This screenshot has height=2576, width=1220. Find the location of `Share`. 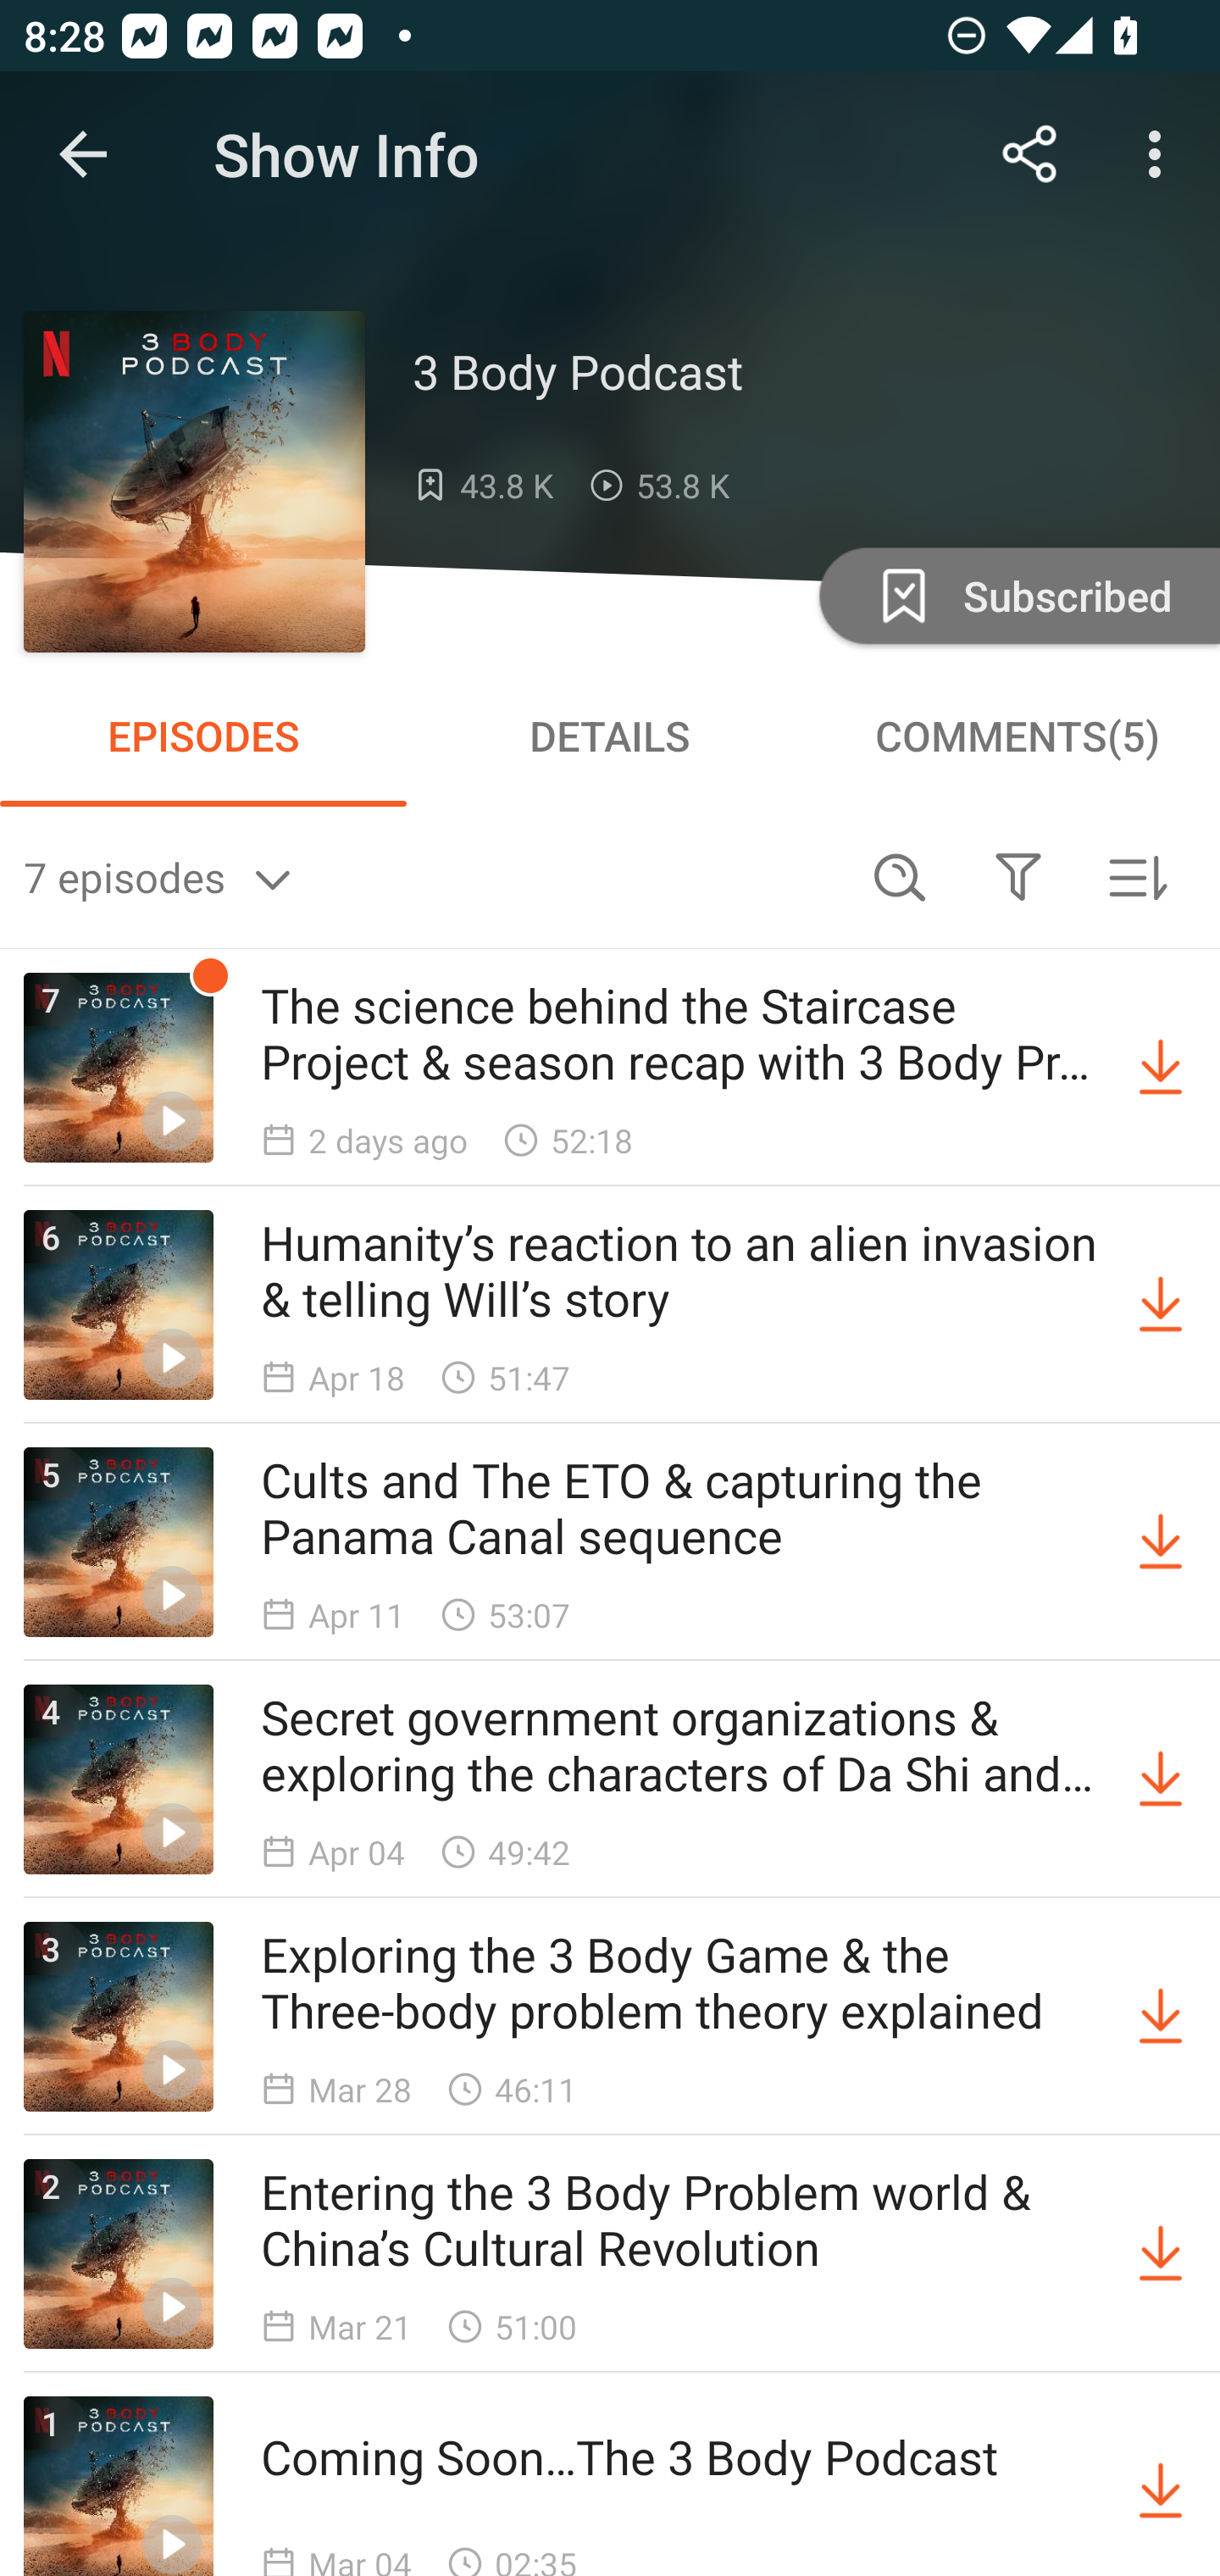

Share is located at coordinates (1030, 154).